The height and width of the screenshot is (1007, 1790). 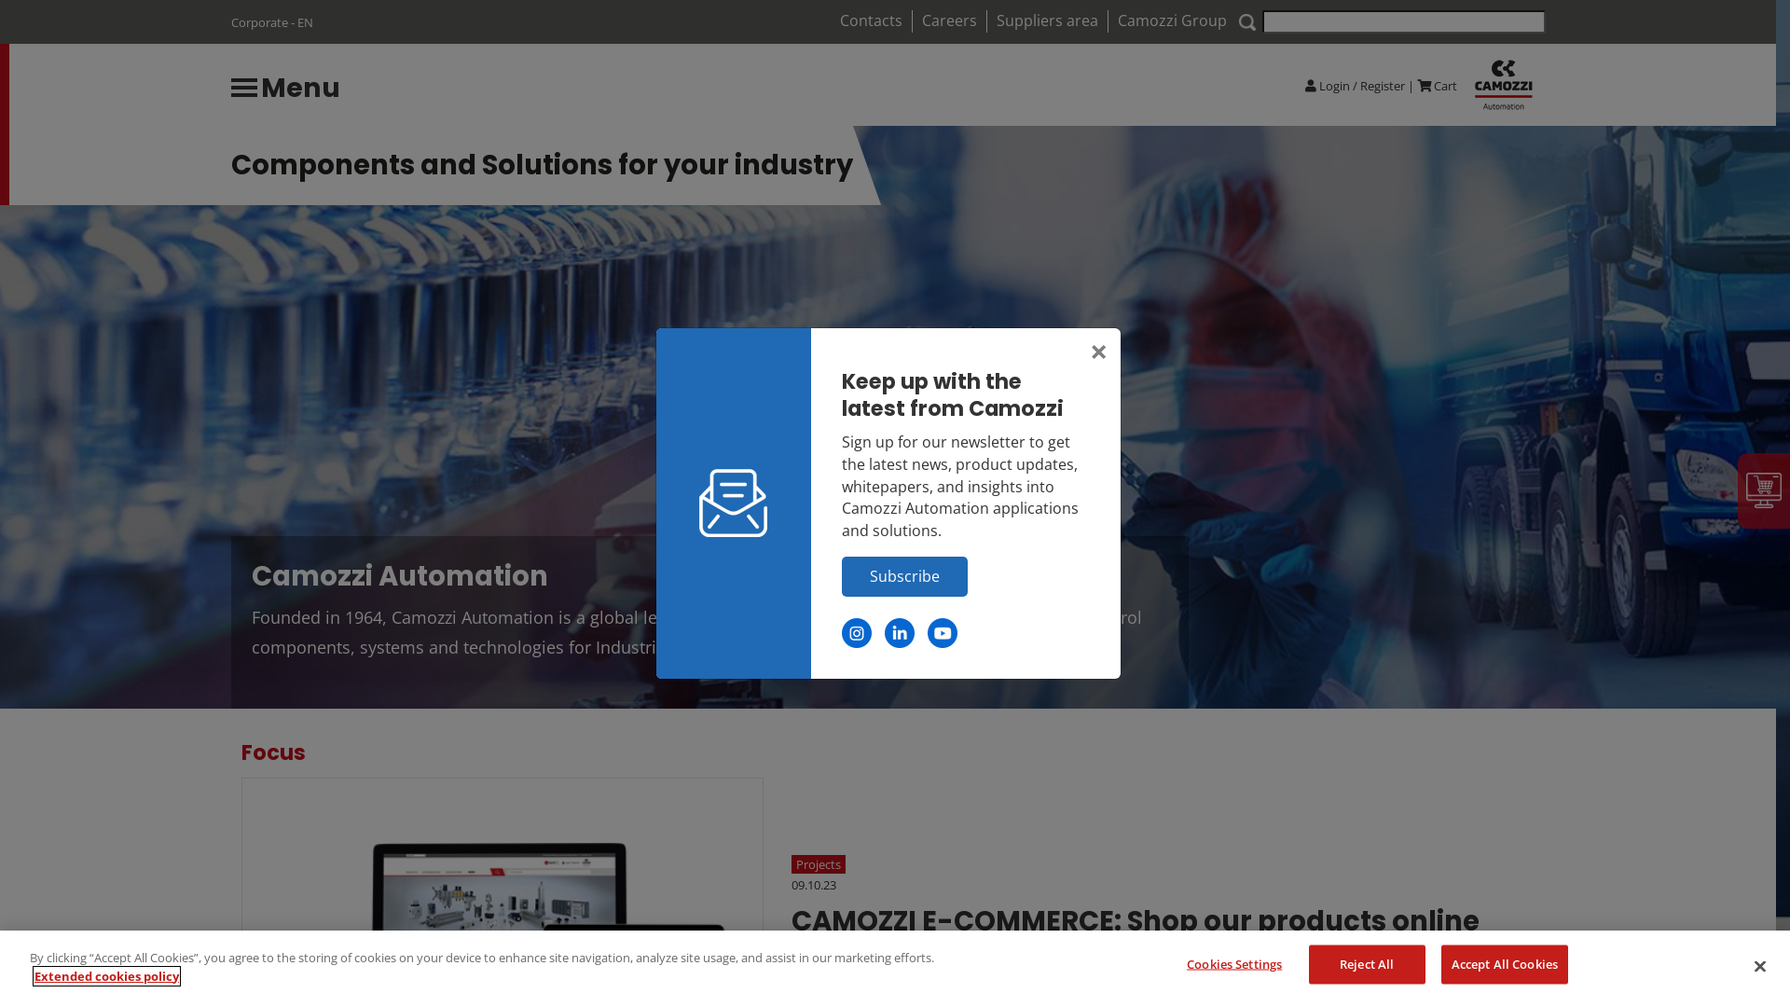 What do you see at coordinates (272, 22) in the screenshot?
I see `Corporate - EN` at bounding box center [272, 22].